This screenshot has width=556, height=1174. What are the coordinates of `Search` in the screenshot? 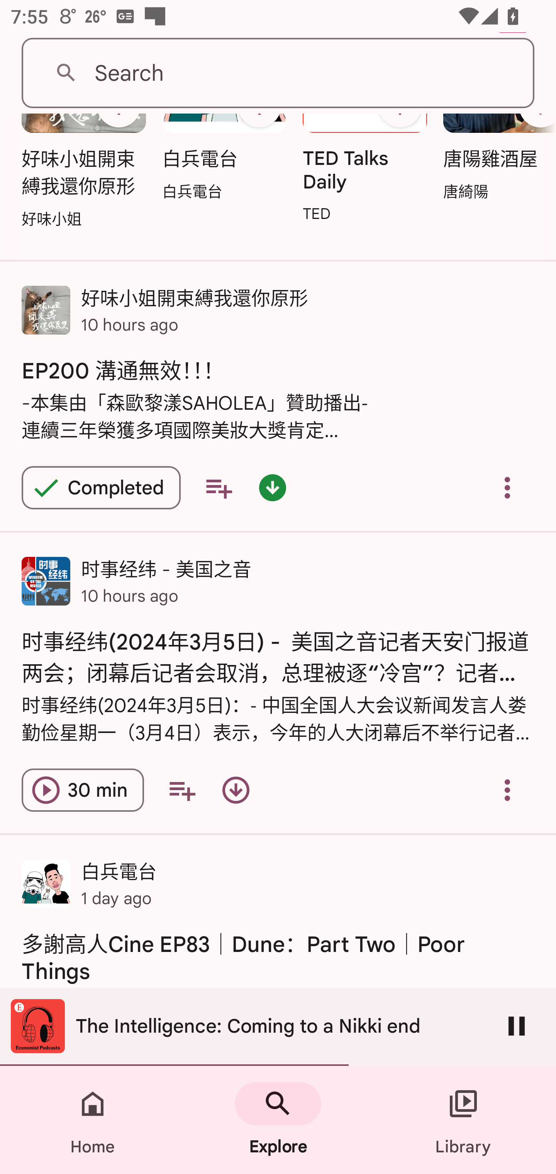 It's located at (278, 73).